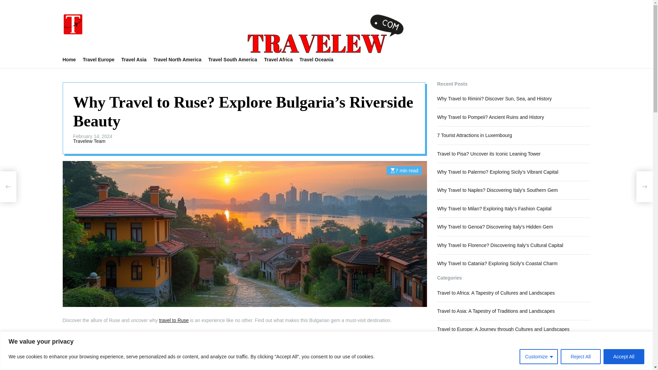 The height and width of the screenshot is (370, 658). What do you see at coordinates (539, 356) in the screenshot?
I see `Customize` at bounding box center [539, 356].